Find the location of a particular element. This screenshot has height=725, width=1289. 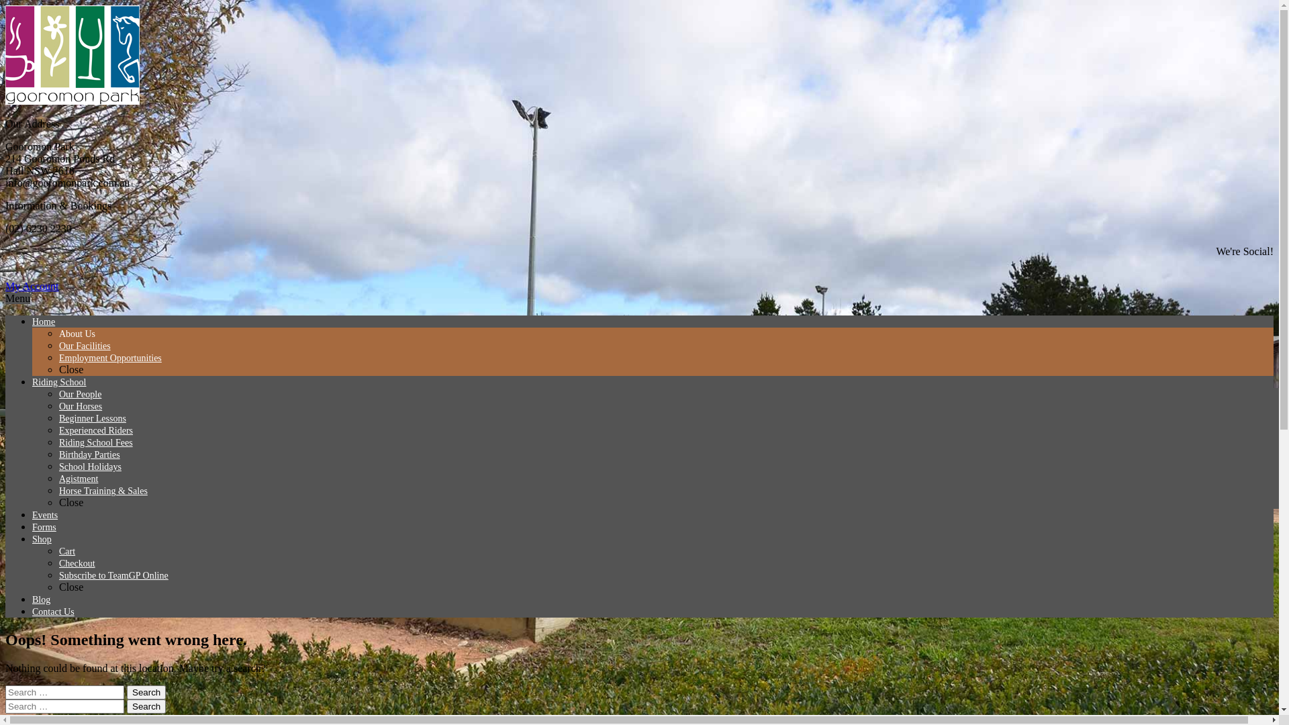

Search is located at coordinates (146, 693).